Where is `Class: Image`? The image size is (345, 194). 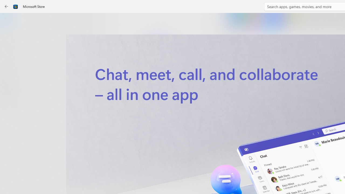
Class: Image is located at coordinates (16, 6).